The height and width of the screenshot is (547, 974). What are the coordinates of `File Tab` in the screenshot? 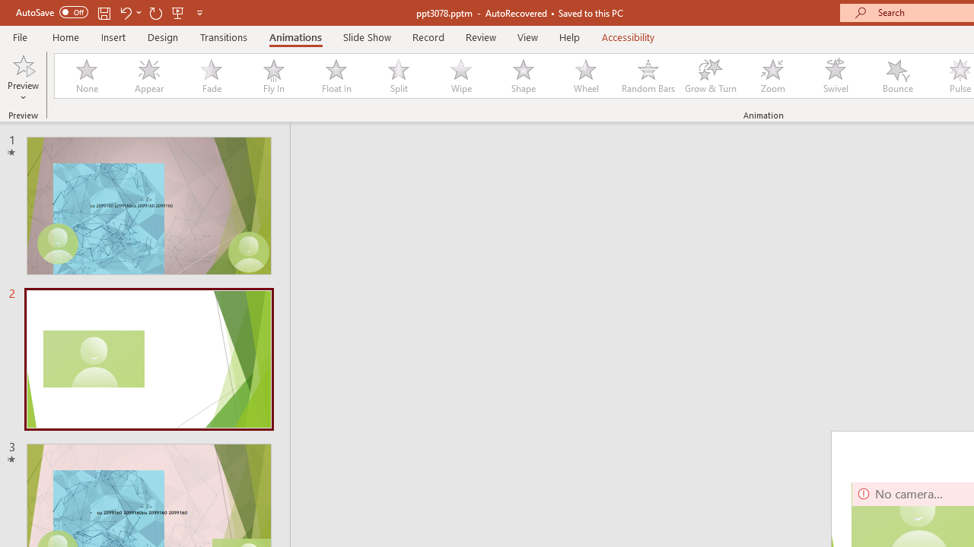 It's located at (20, 36).